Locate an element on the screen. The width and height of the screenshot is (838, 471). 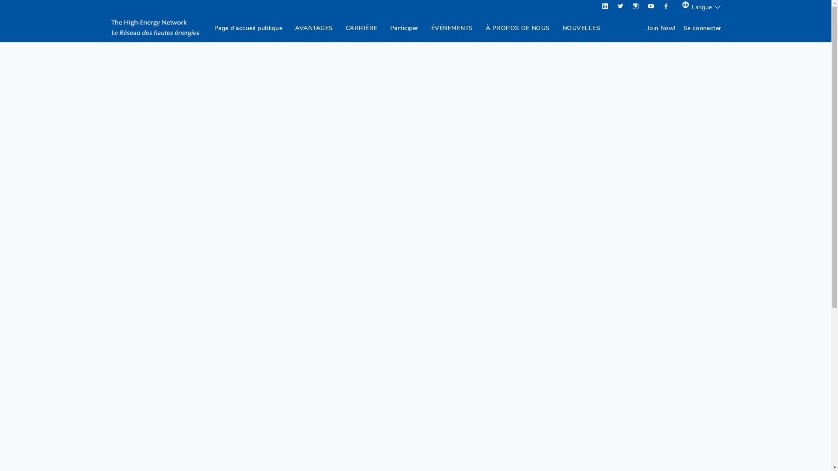
Page d'accueil publique is located at coordinates (249, 28).